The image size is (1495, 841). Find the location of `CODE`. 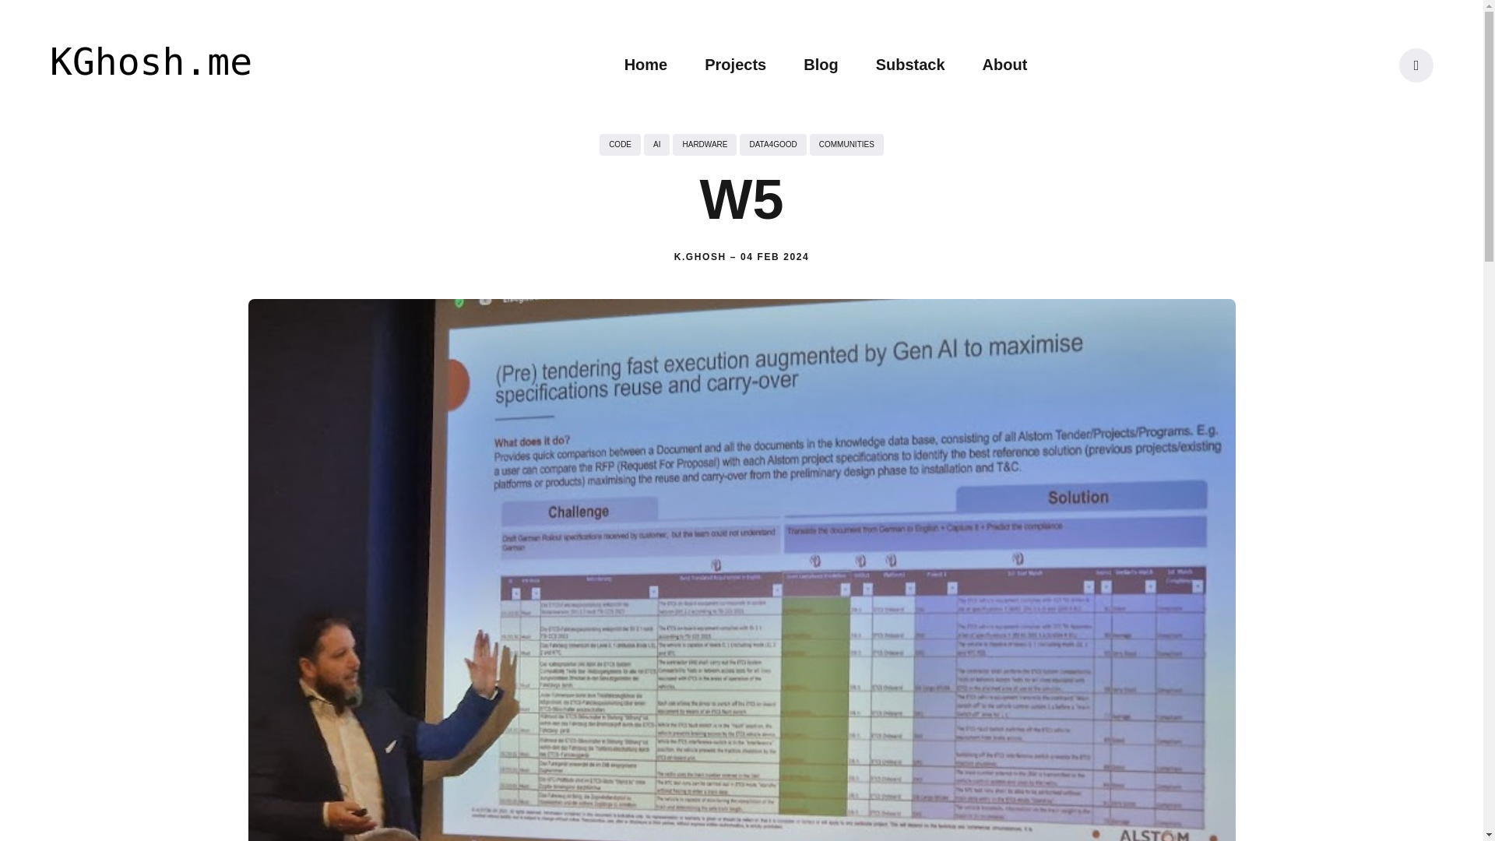

CODE is located at coordinates (620, 144).